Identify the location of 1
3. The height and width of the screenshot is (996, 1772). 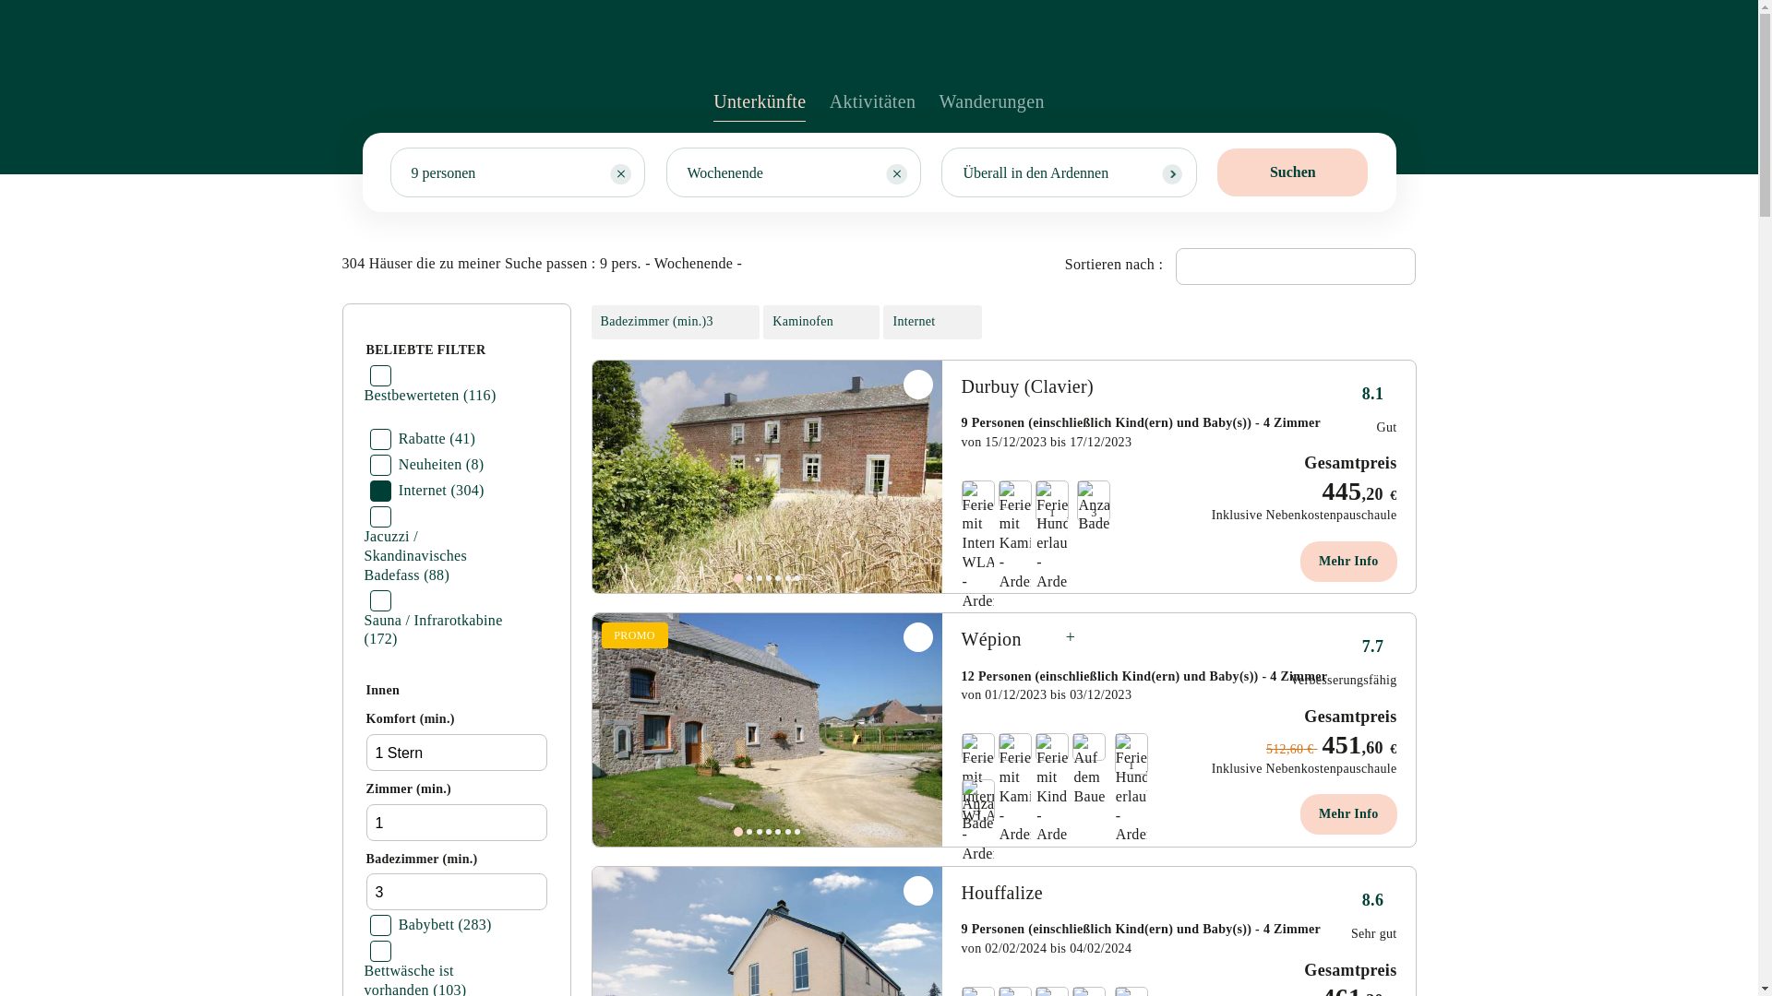
(1072, 489).